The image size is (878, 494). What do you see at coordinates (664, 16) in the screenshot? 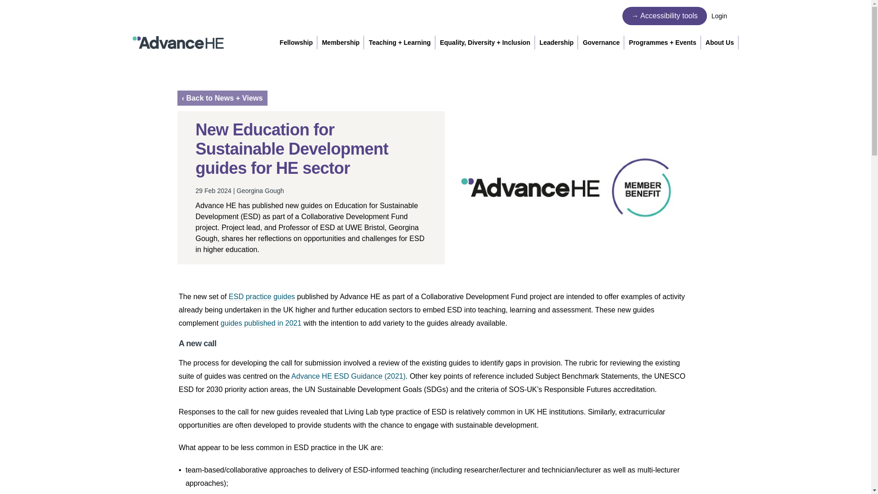
I see `Click to activate accessibility tools` at bounding box center [664, 16].